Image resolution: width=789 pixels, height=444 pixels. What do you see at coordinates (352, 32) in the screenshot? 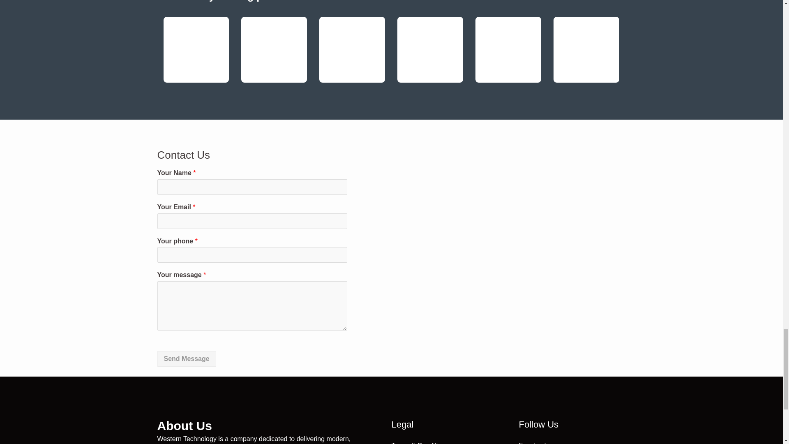
I see `IT Support in Hovea 10` at bounding box center [352, 32].